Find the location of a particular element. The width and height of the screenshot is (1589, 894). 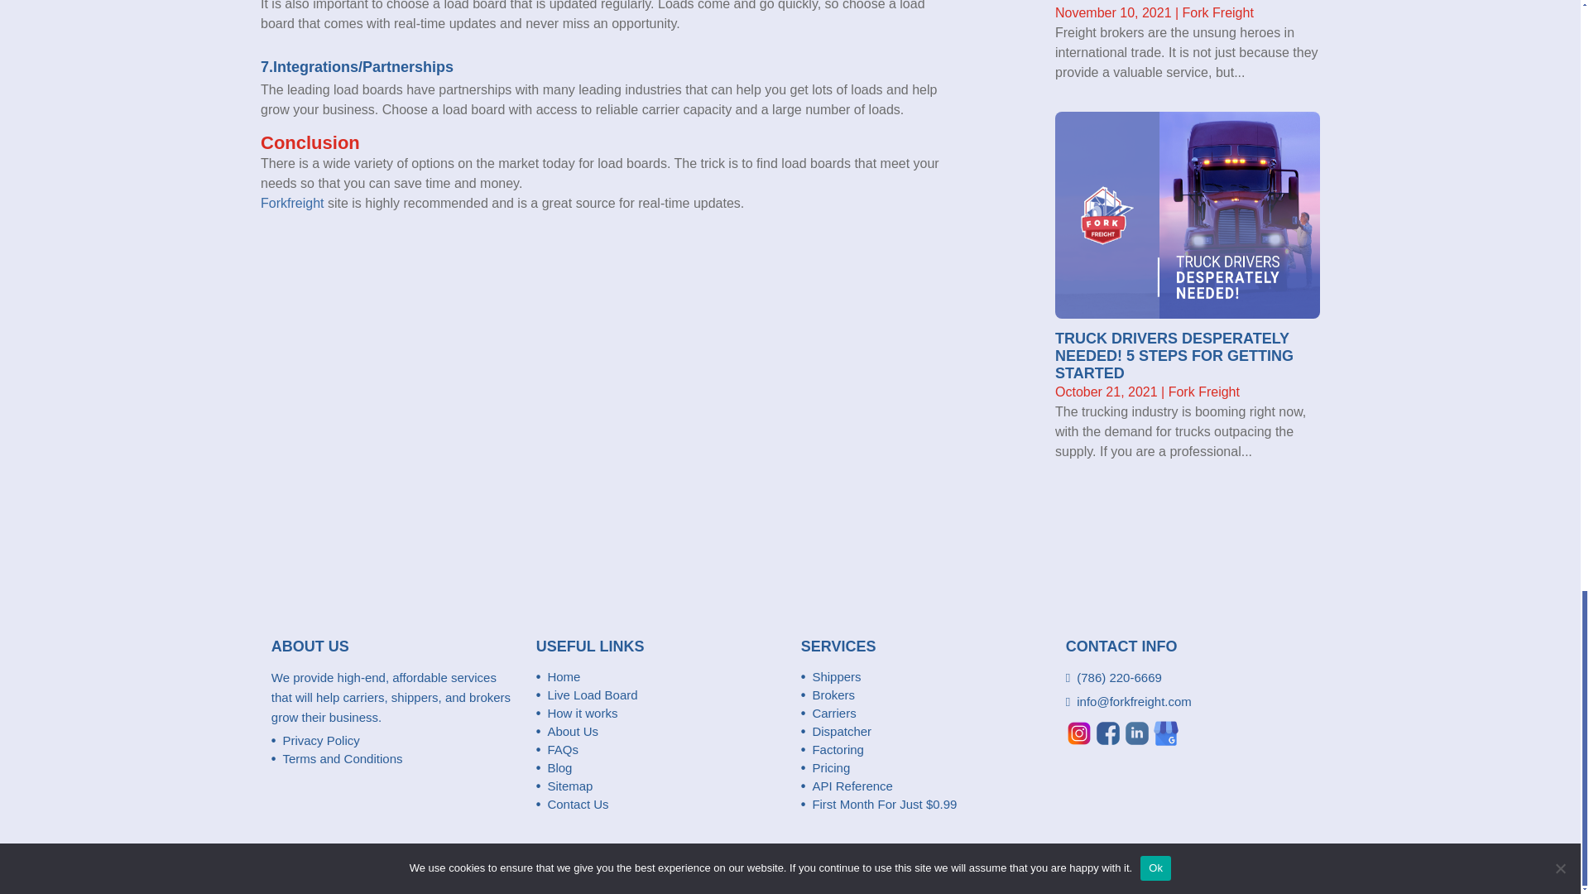

Shippers is located at coordinates (836, 676).